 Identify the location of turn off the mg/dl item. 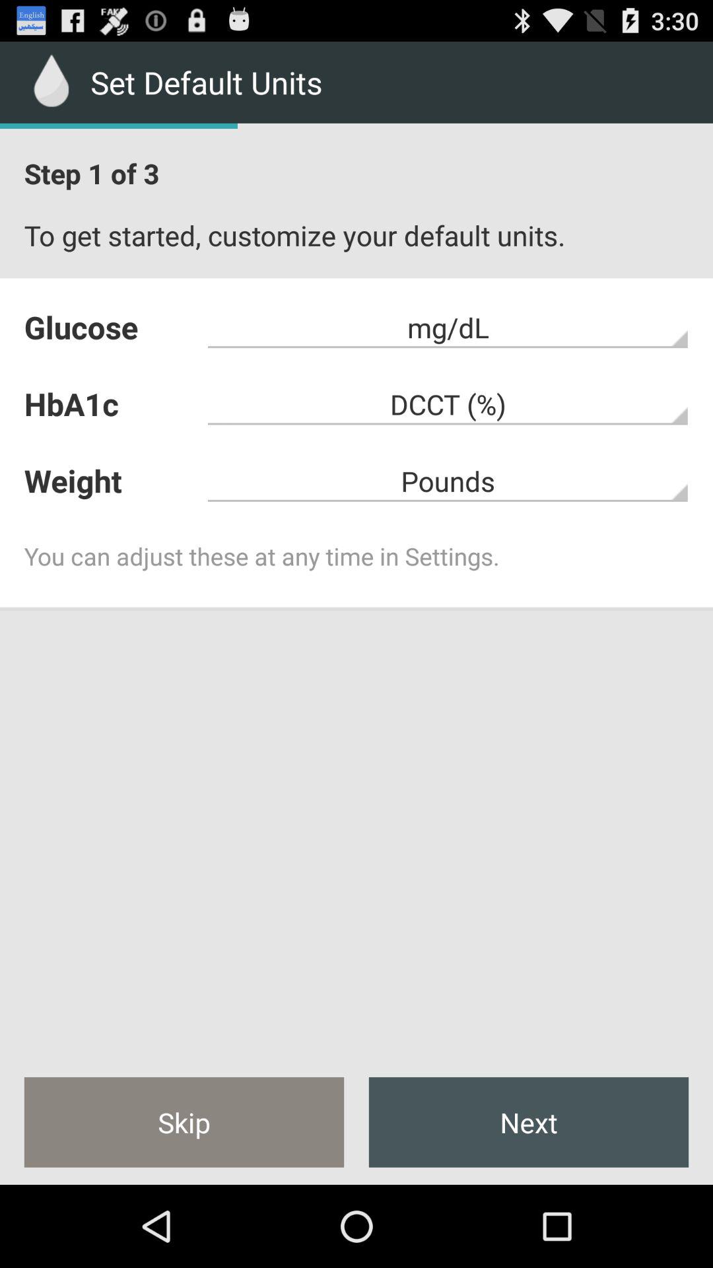
(448, 328).